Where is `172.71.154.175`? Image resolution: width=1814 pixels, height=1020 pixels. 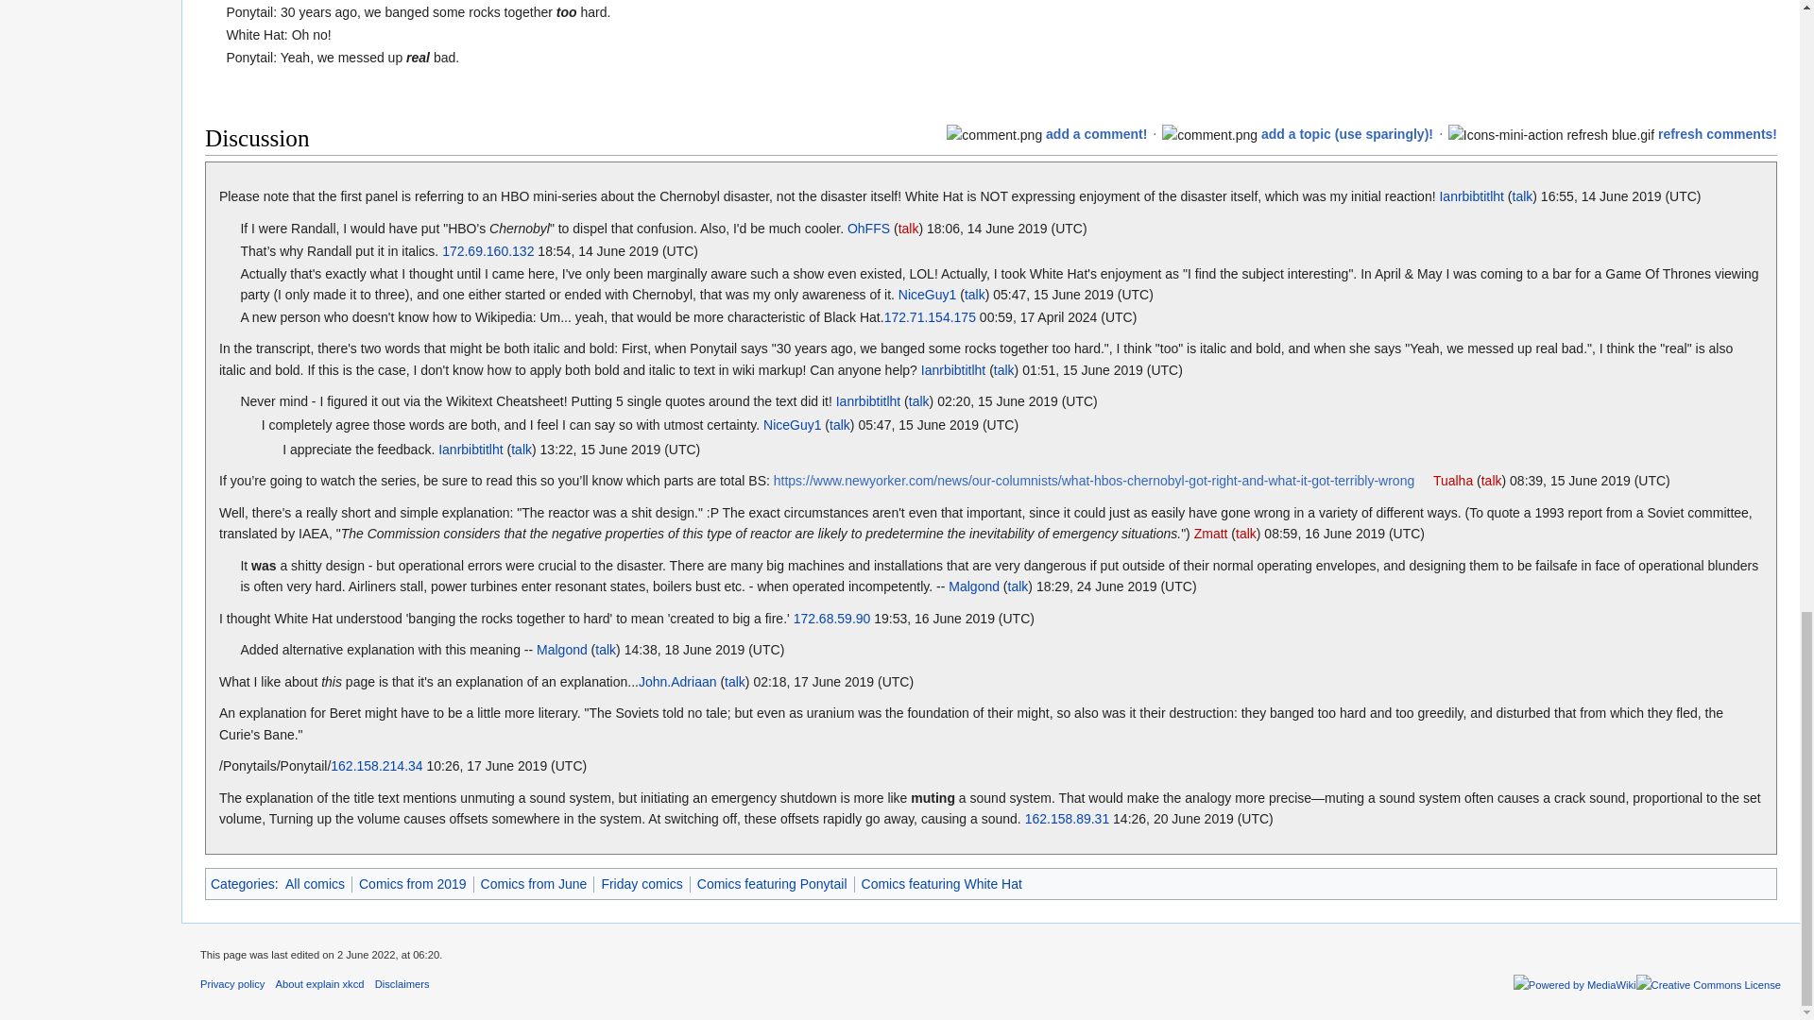 172.71.154.175 is located at coordinates (930, 317).